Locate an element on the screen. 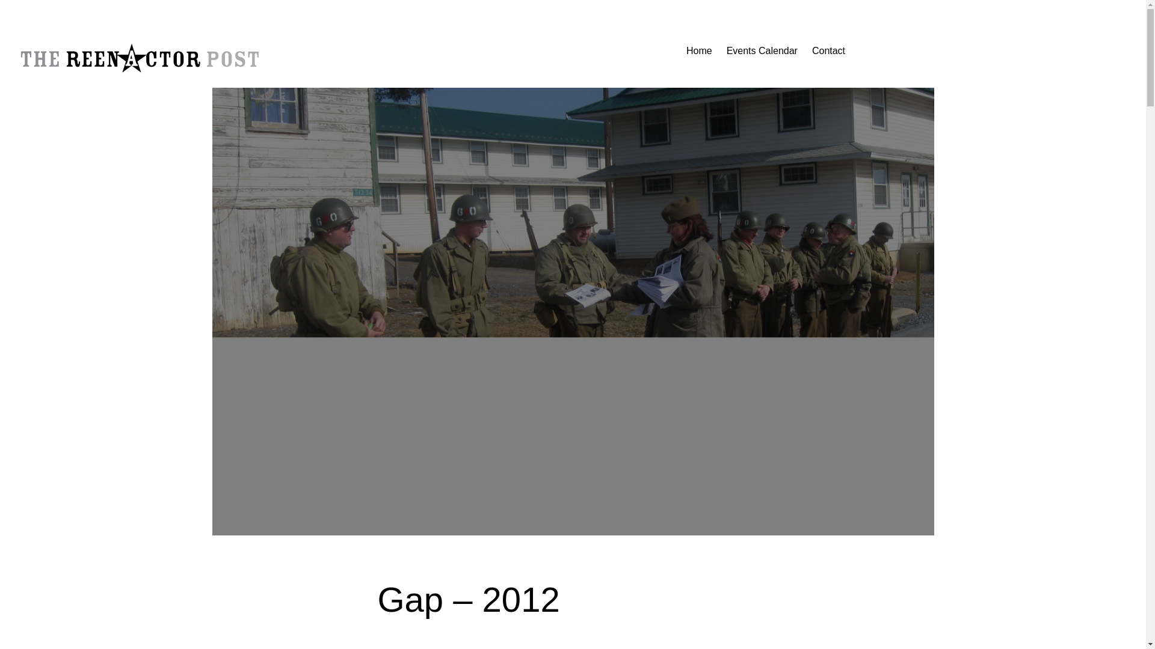 The image size is (1155, 649). Contact is located at coordinates (828, 51).